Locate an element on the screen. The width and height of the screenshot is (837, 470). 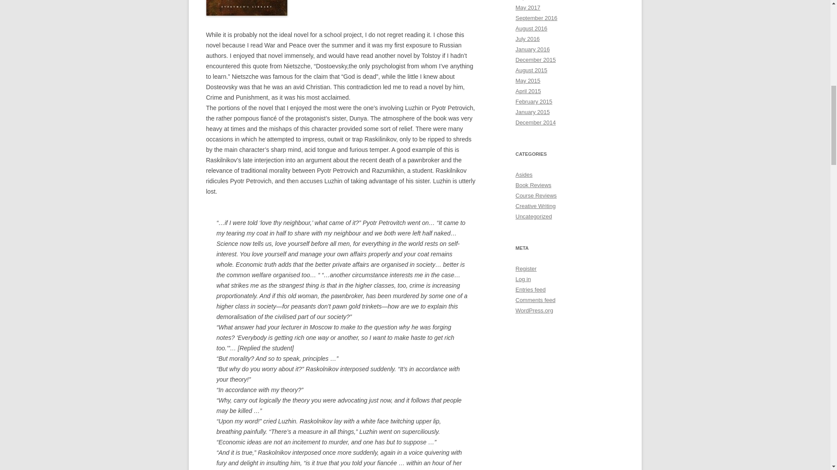
August 2016 is located at coordinates (531, 29).